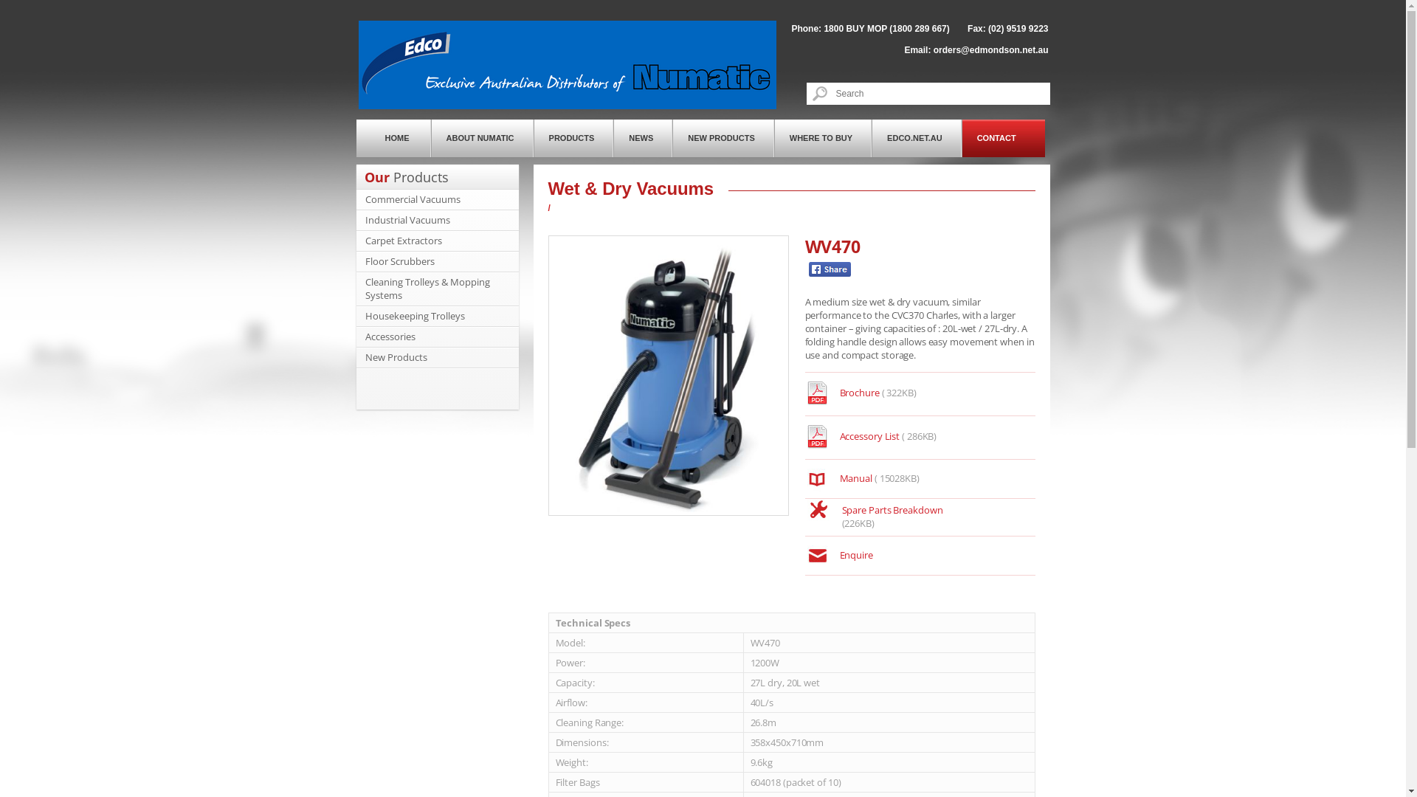 The width and height of the screenshot is (1417, 797). What do you see at coordinates (412, 199) in the screenshot?
I see `Commercial Vacuums` at bounding box center [412, 199].